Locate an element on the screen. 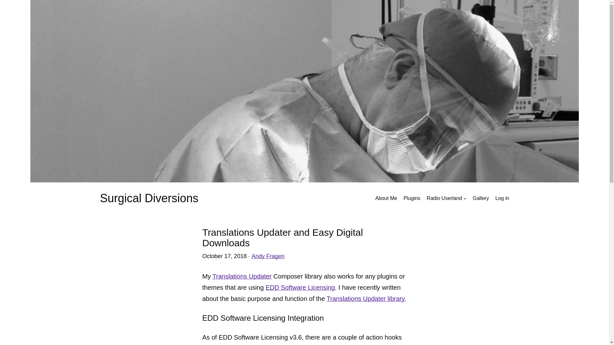  EDD Software Licensing is located at coordinates (300, 287).